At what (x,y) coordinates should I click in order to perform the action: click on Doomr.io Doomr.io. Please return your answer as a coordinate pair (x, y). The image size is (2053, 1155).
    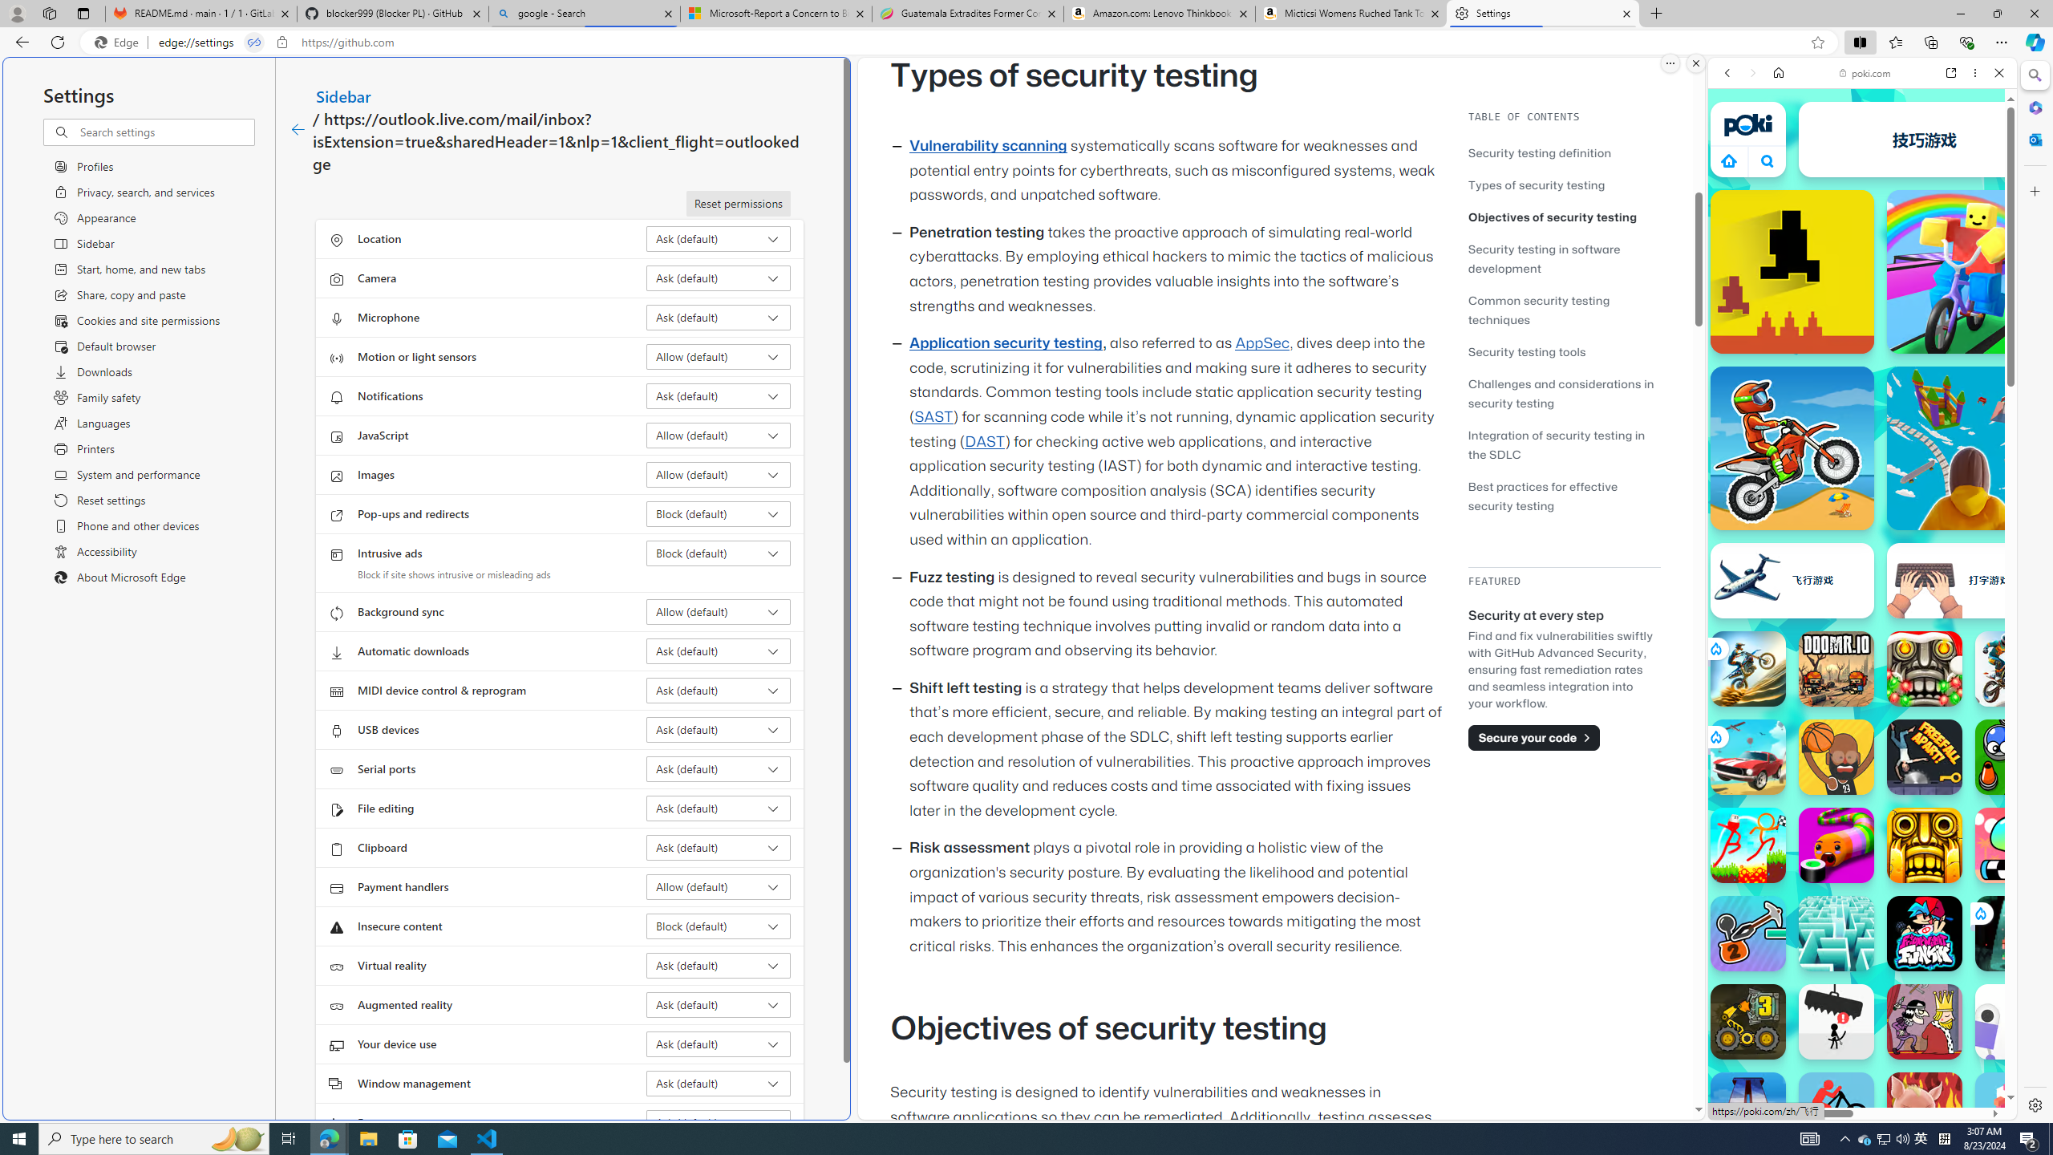
    Looking at the image, I should click on (1836, 669).